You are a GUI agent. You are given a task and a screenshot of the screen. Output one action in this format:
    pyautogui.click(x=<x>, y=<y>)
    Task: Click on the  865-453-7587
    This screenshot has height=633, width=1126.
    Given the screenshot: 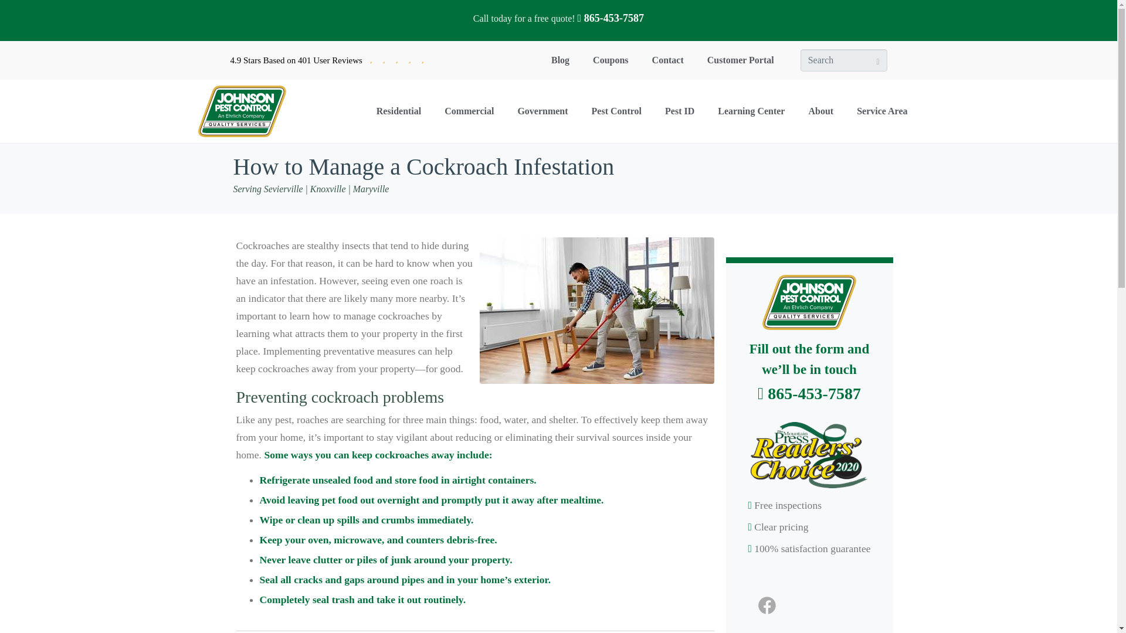 What is the action you would take?
    pyautogui.click(x=611, y=18)
    